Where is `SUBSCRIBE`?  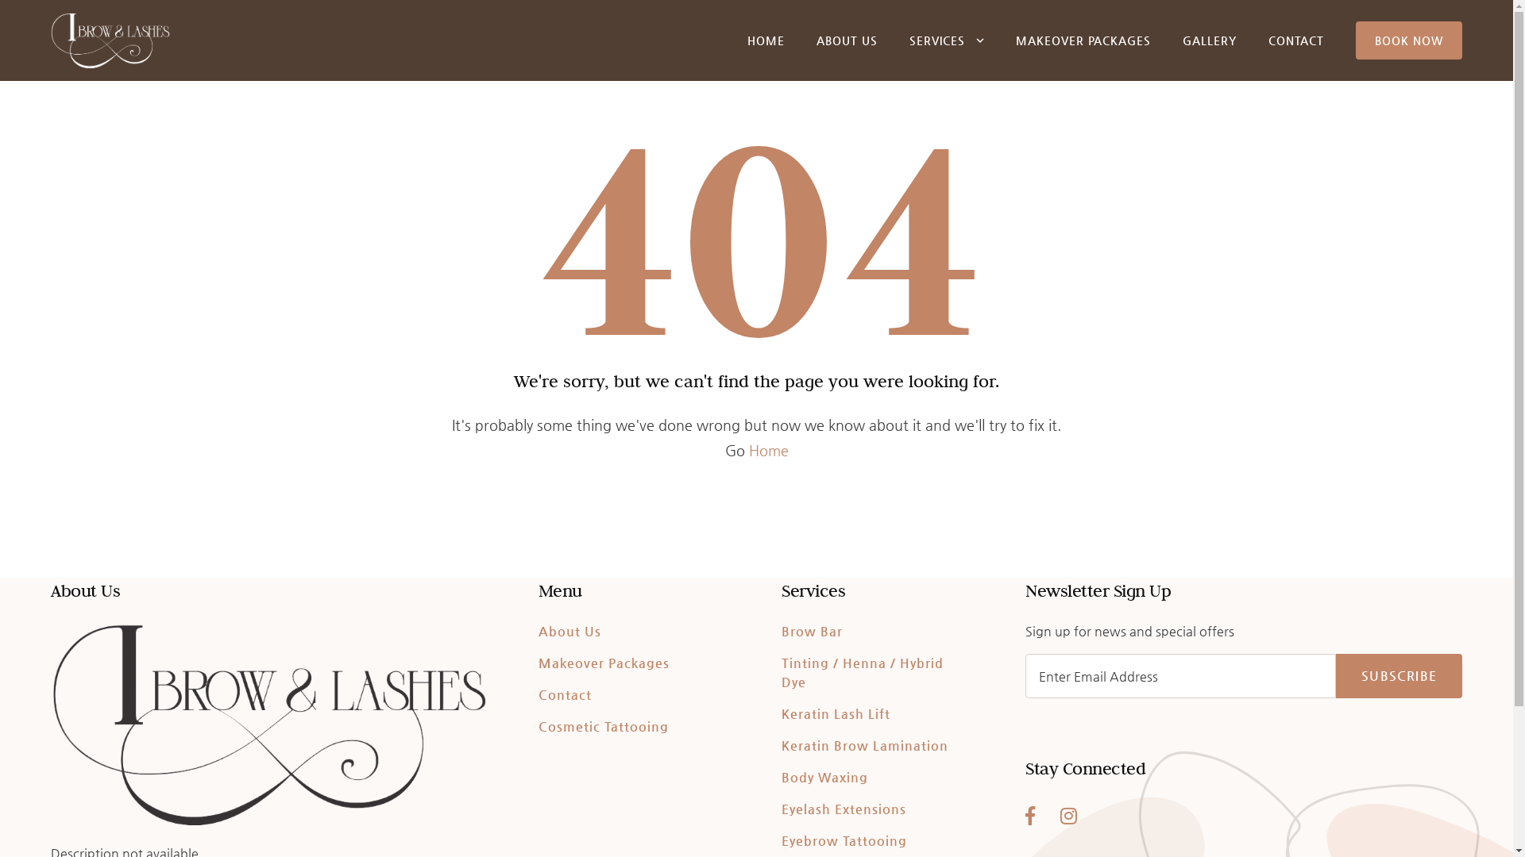 SUBSCRIBE is located at coordinates (1400, 676).